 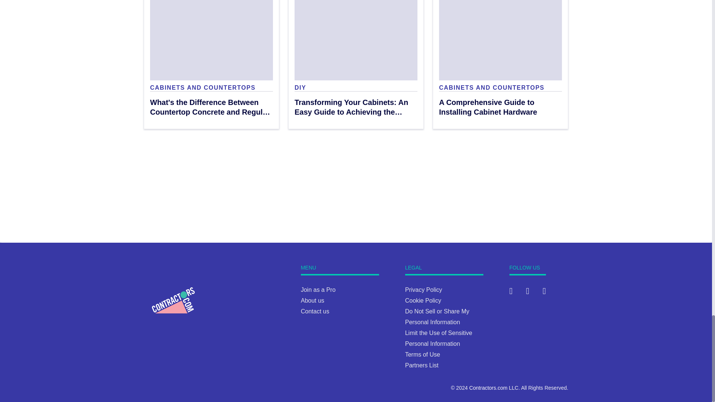 I want to click on Limit the Use of Sensitive Personal Information, so click(x=439, y=338).